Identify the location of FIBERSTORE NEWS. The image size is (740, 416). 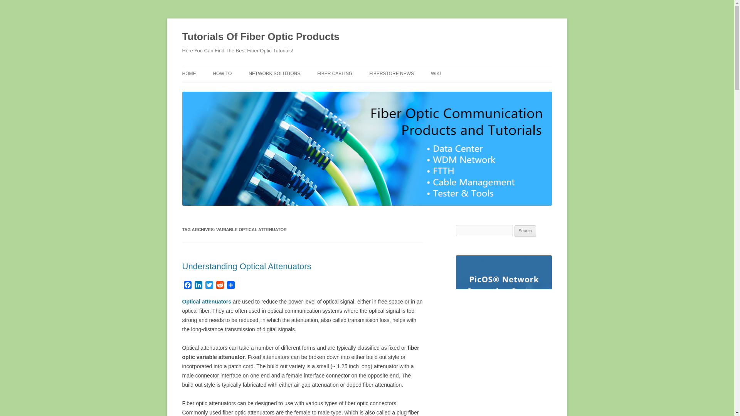
(392, 73).